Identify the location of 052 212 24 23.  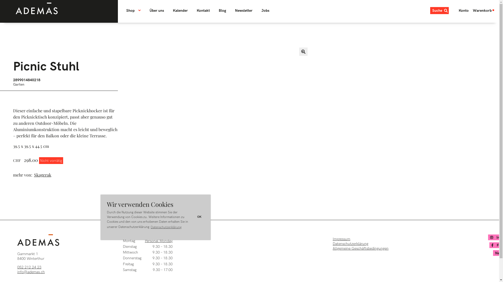
(29, 267).